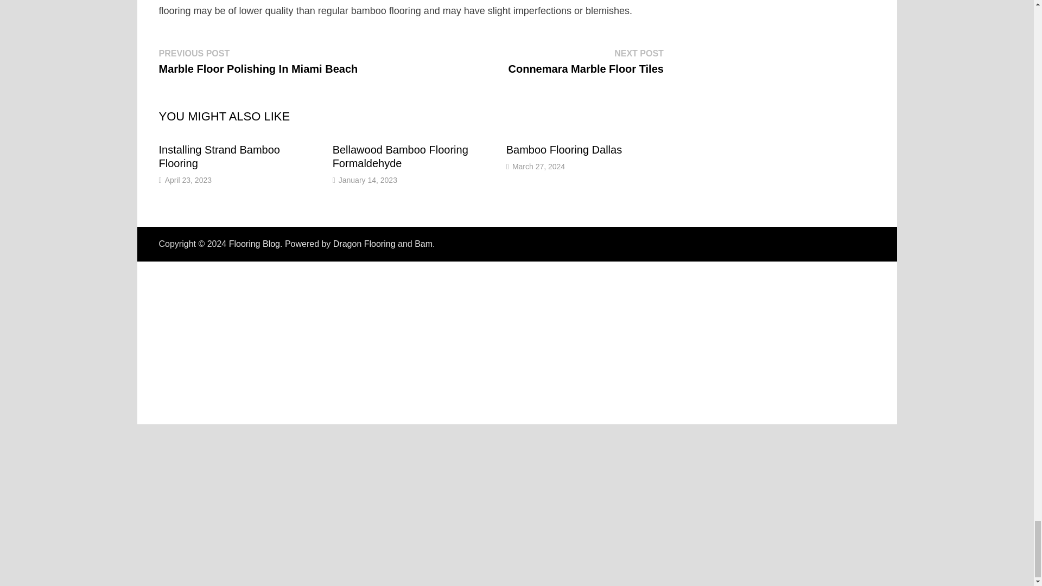 The height and width of the screenshot is (586, 1042). Describe the element at coordinates (218, 156) in the screenshot. I see `Bellawood Bamboo Flooring Formaldehyde` at that location.